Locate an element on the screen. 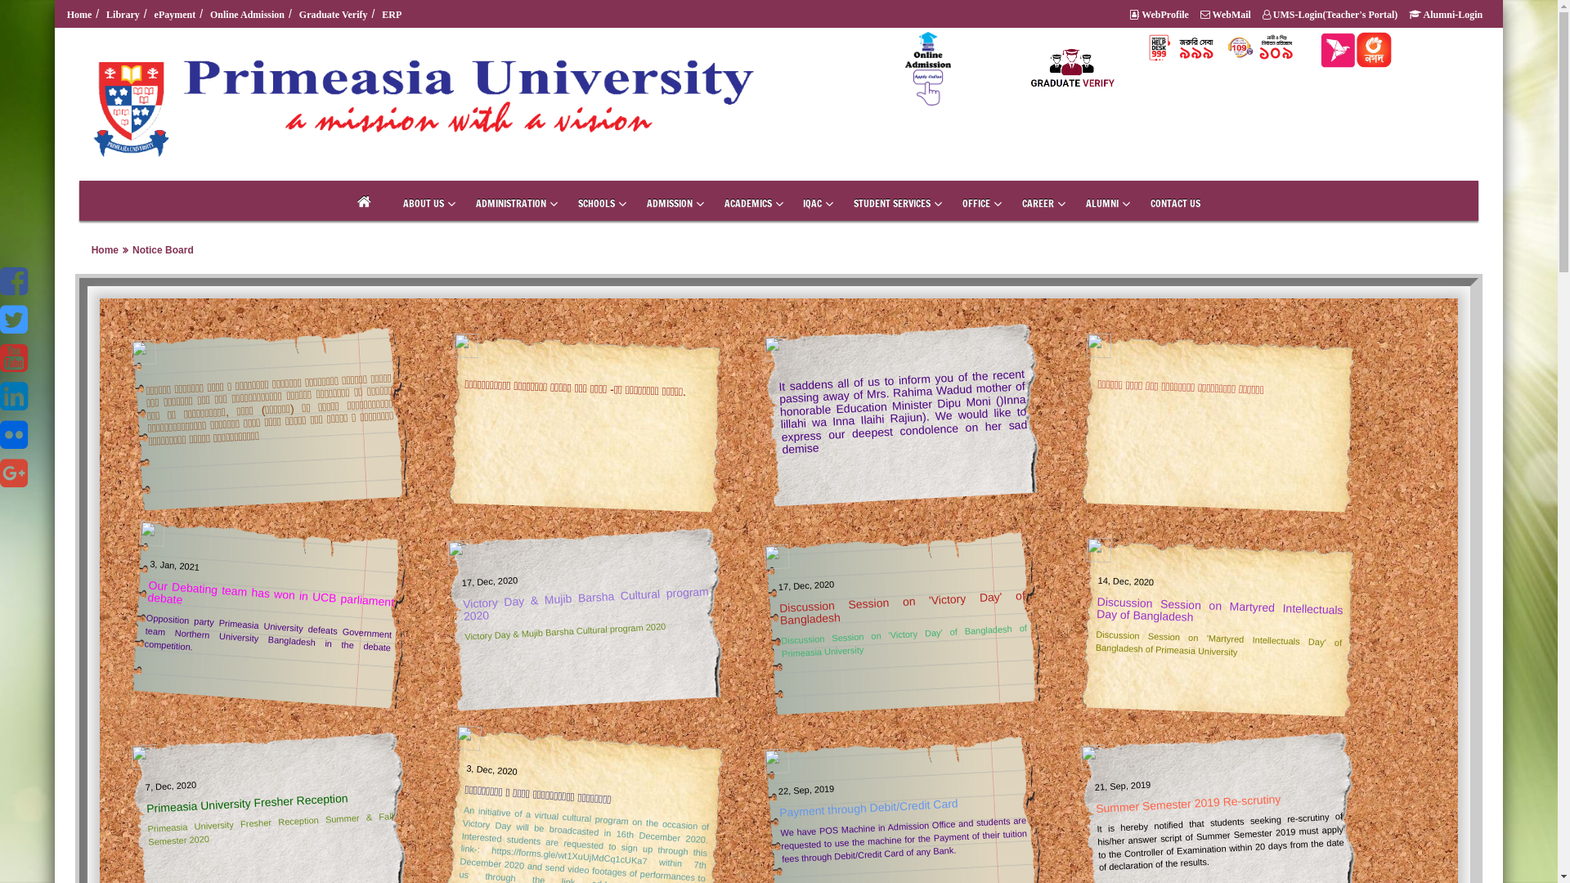 This screenshot has width=1570, height=883. UMS-Login(Teacher's Portal) is located at coordinates (1333, 15).